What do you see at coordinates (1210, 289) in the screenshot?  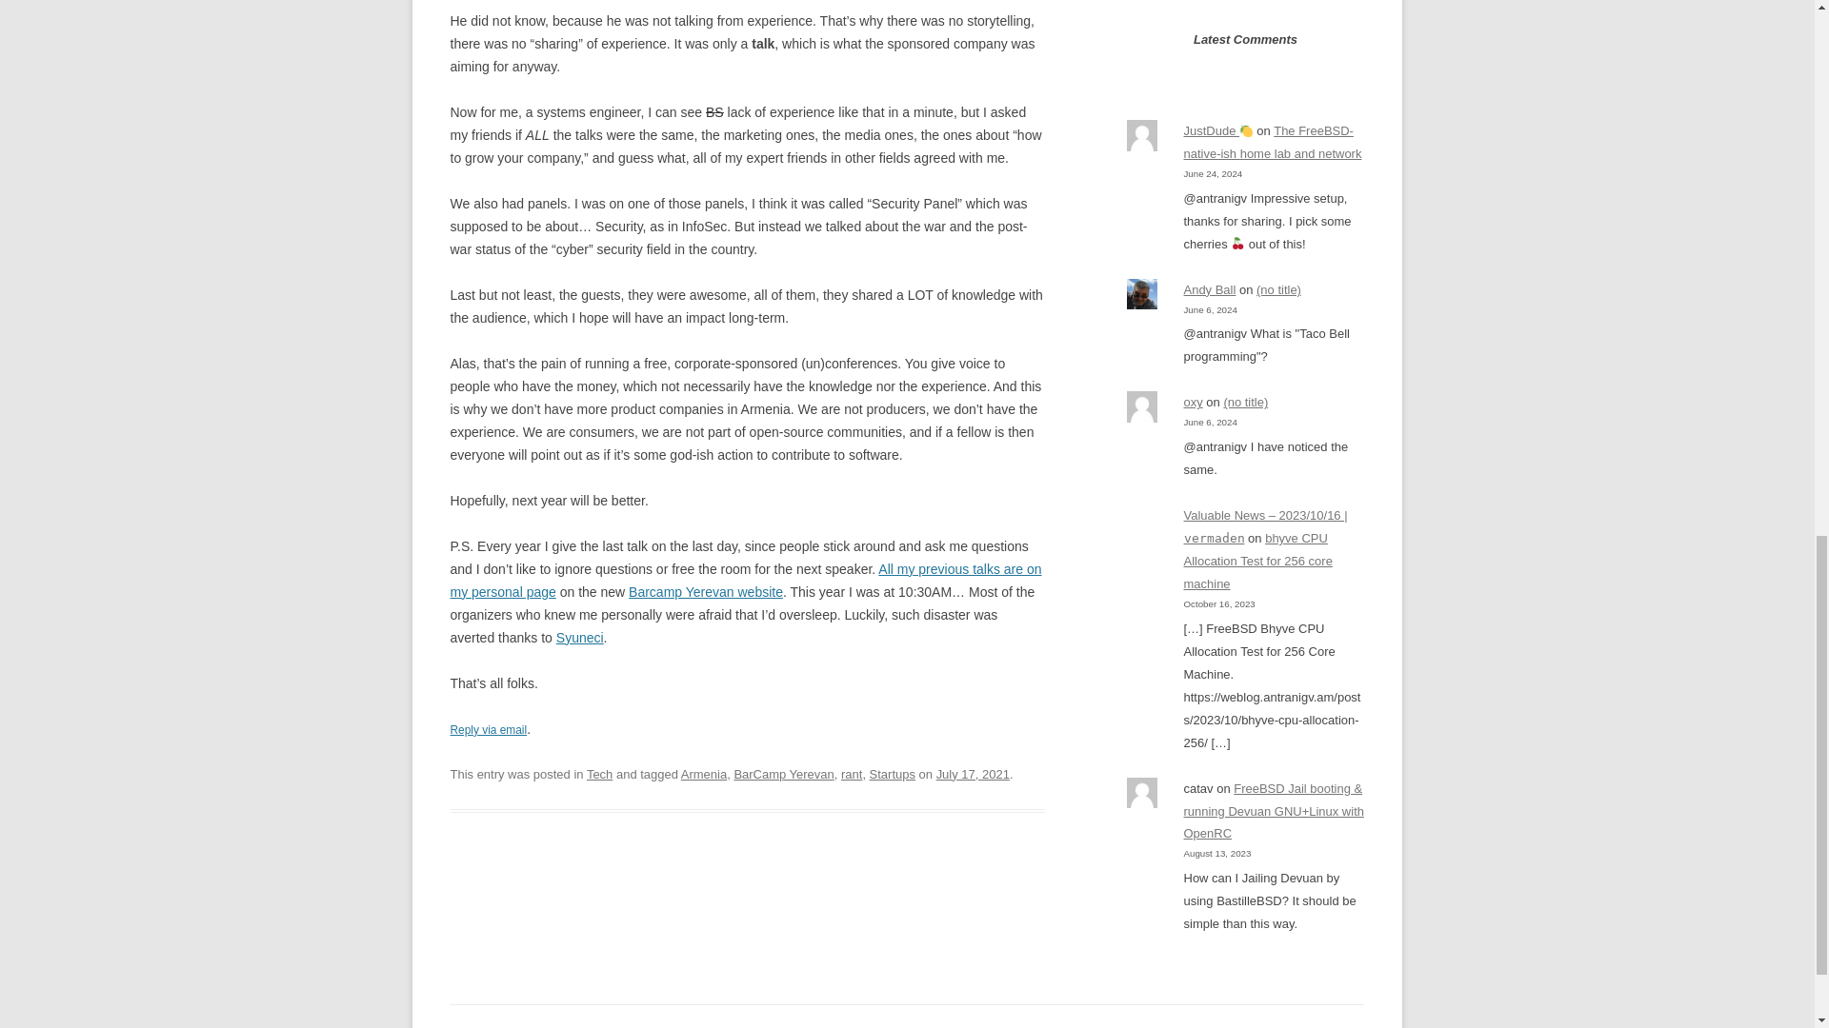 I see `Andy Ball` at bounding box center [1210, 289].